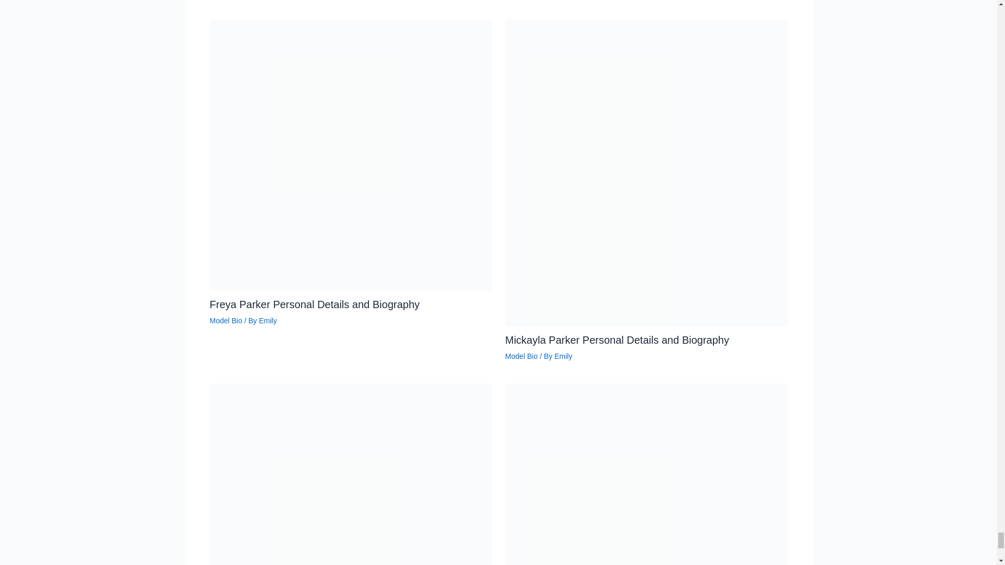  What do you see at coordinates (268, 320) in the screenshot?
I see `Emily` at bounding box center [268, 320].